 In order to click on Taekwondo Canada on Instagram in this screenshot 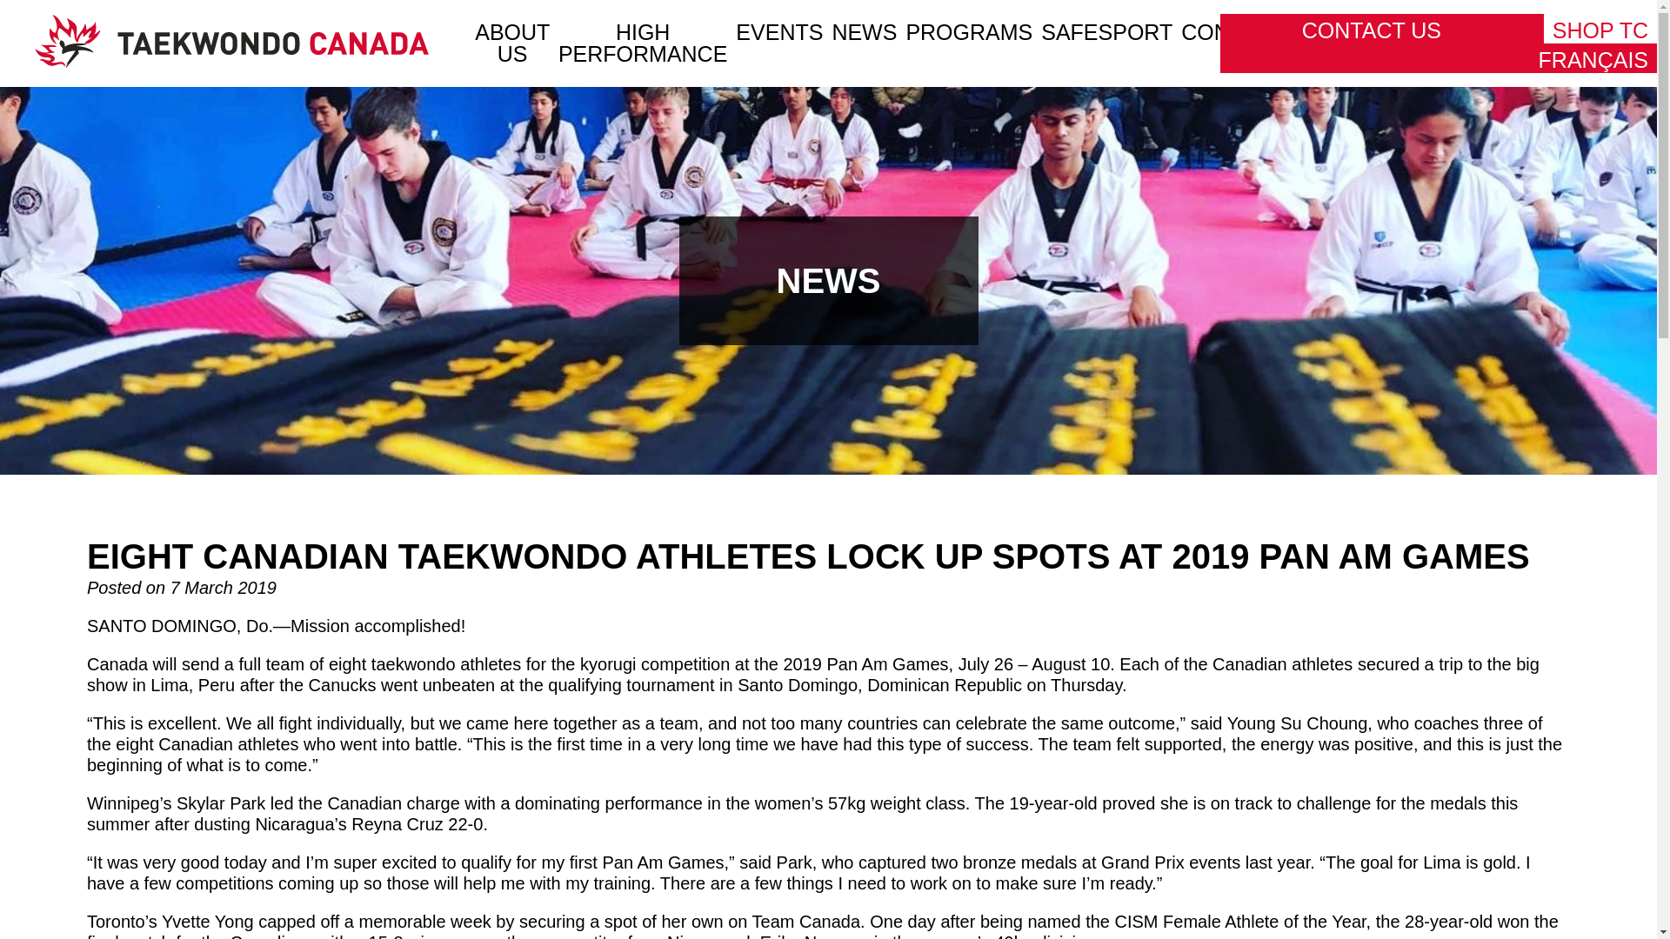, I will do `click(1508, 16)`.